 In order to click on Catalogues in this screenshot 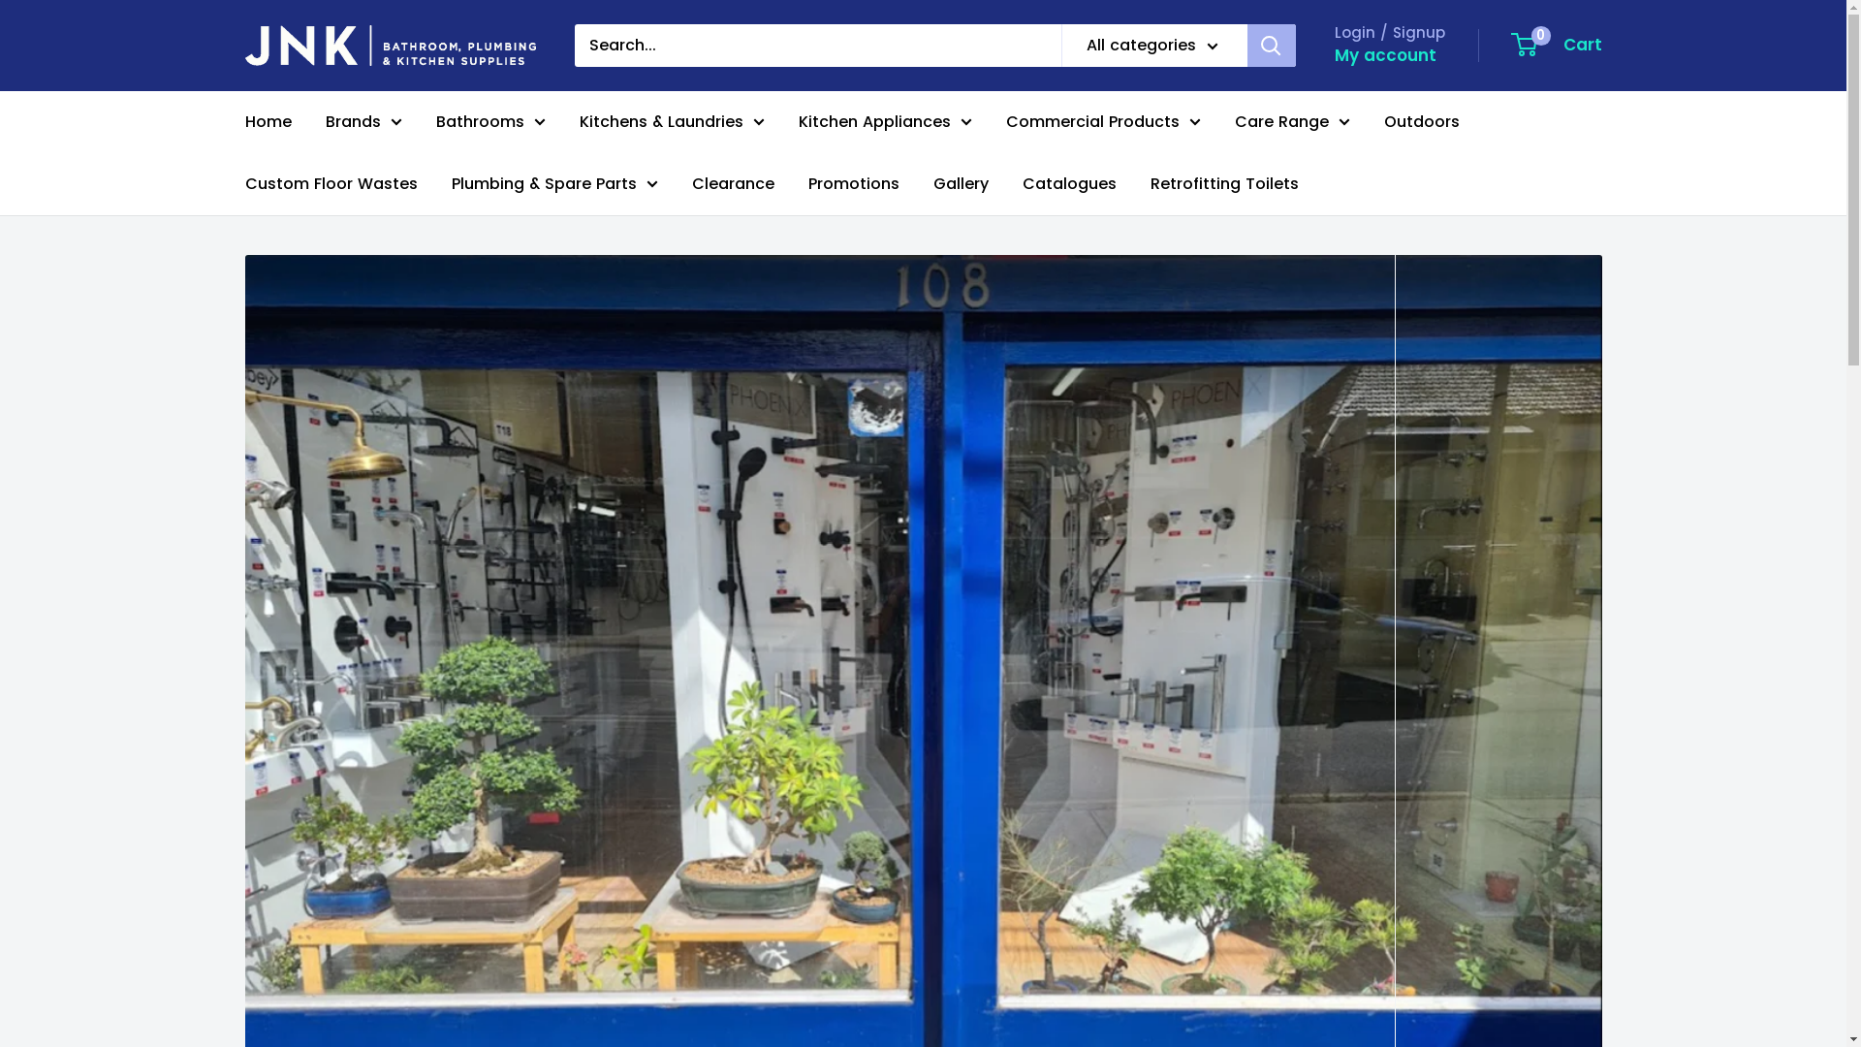, I will do `click(1068, 184)`.